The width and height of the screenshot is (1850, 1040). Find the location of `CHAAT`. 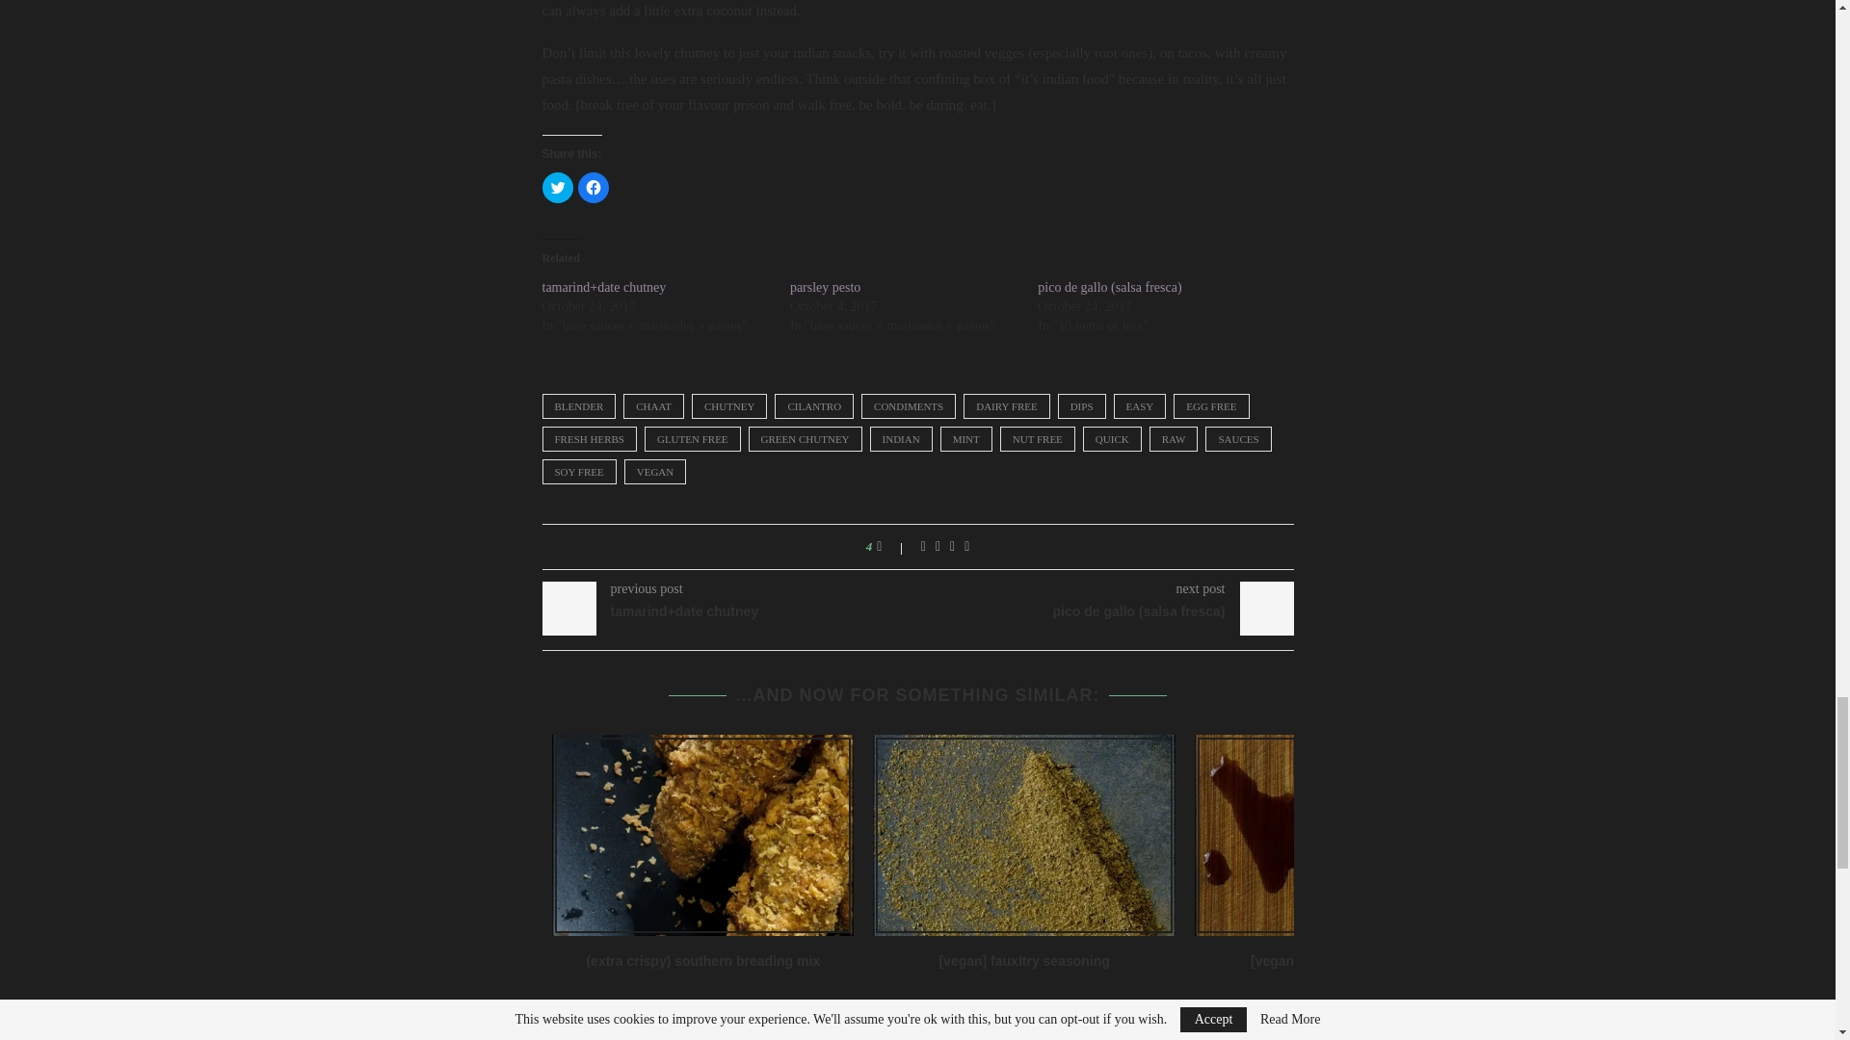

CHAAT is located at coordinates (653, 406).